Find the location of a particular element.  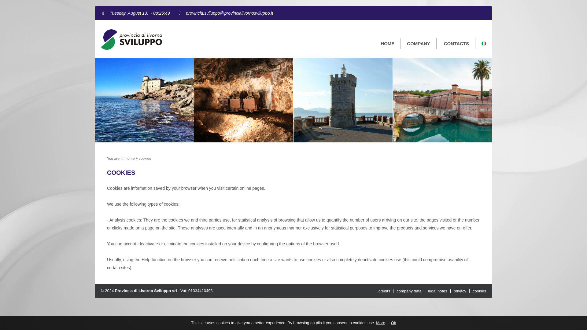

home is located at coordinates (130, 158).